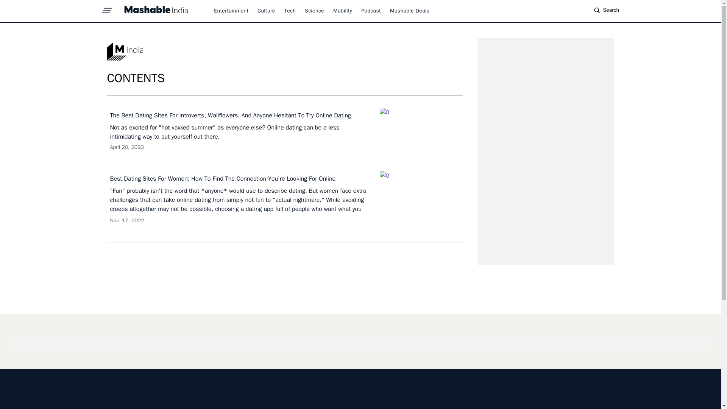 Image resolution: width=727 pixels, height=409 pixels. I want to click on Mobility, so click(342, 11).